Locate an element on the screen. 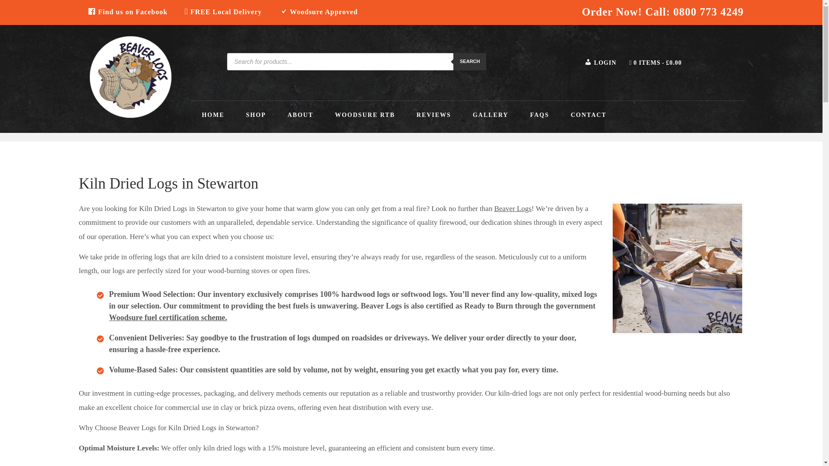  Call: 0800 773 4249 is located at coordinates (694, 12).